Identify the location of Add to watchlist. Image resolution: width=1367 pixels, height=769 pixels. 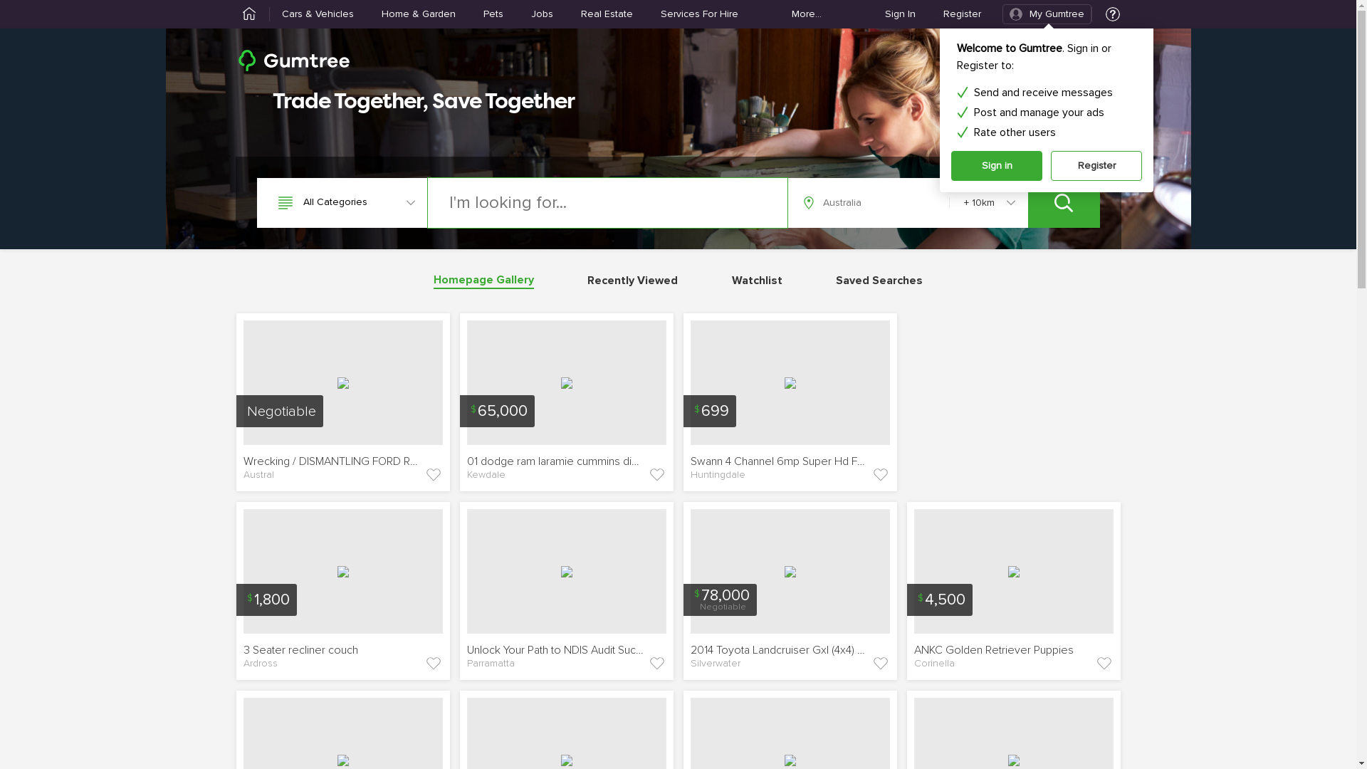
(656, 475).